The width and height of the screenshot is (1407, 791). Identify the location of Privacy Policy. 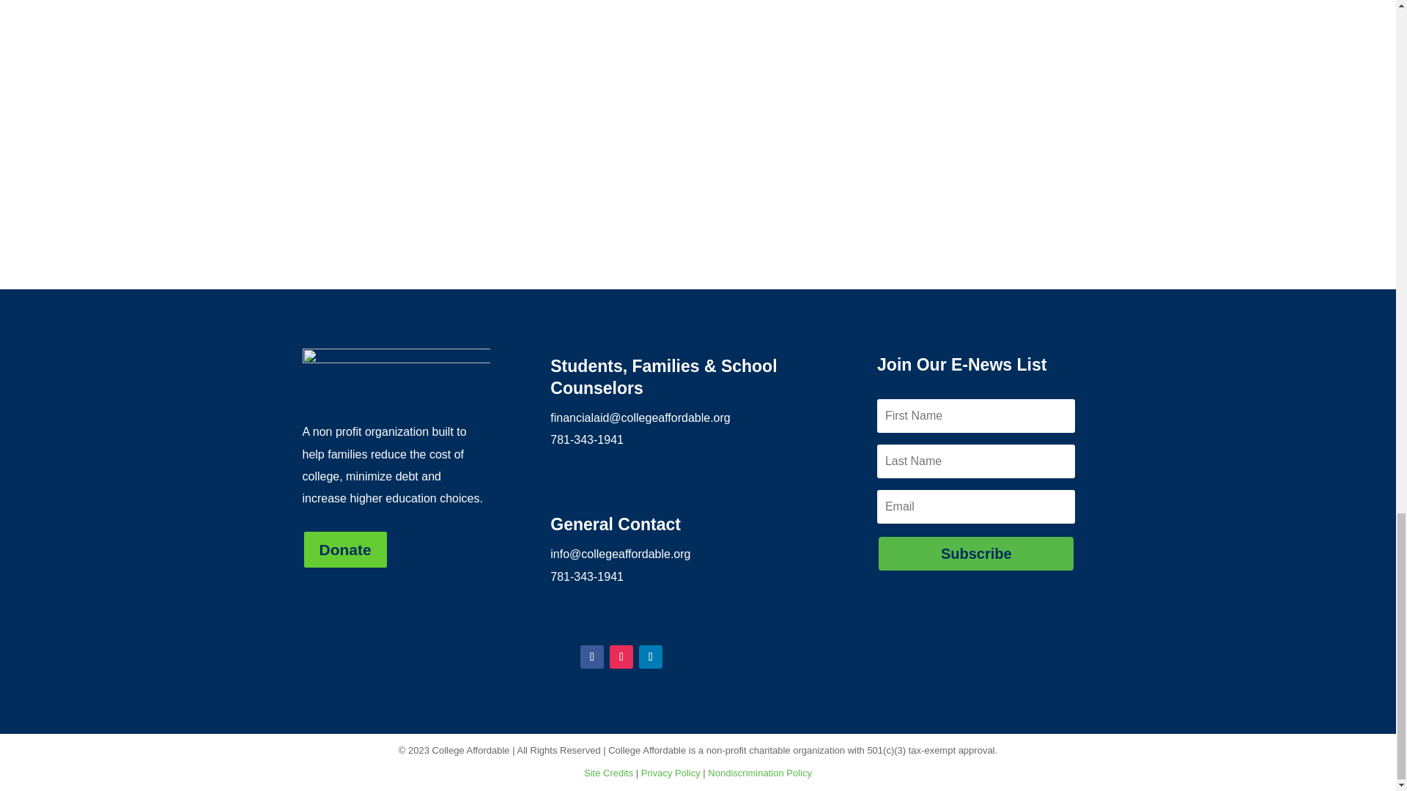
(671, 772).